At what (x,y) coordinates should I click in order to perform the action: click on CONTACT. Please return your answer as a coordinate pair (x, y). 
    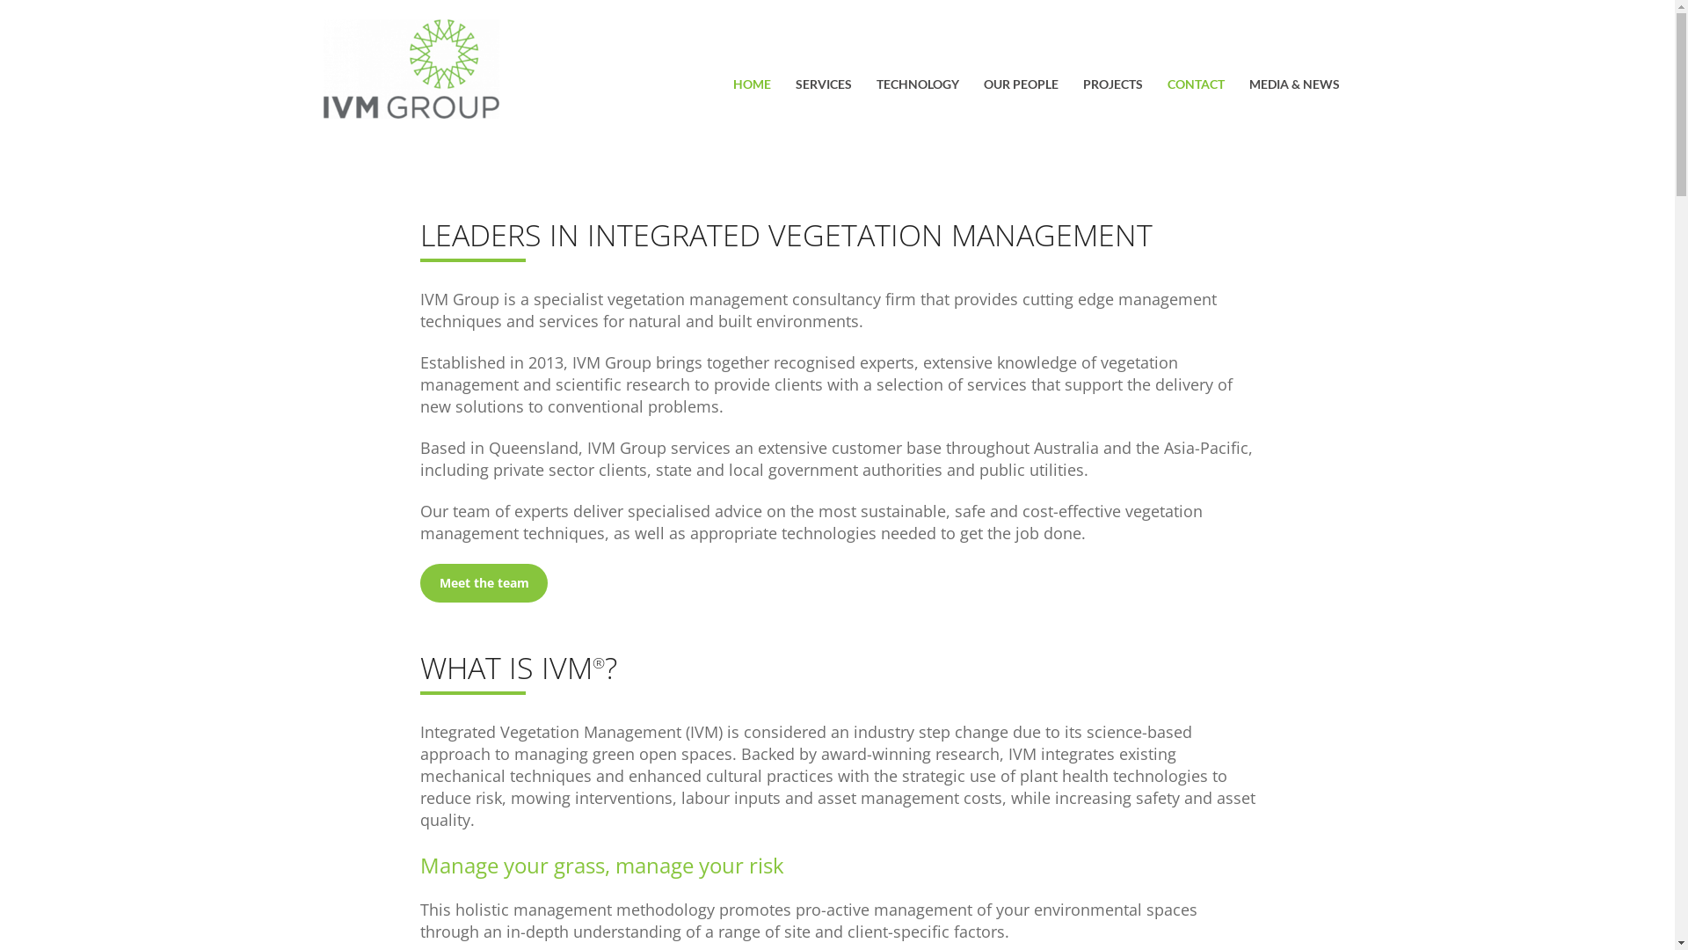
    Looking at the image, I should click on (1196, 86).